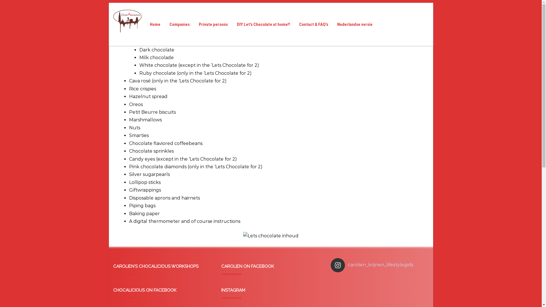 This screenshot has height=307, width=546. What do you see at coordinates (155, 24) in the screenshot?
I see `Home` at bounding box center [155, 24].